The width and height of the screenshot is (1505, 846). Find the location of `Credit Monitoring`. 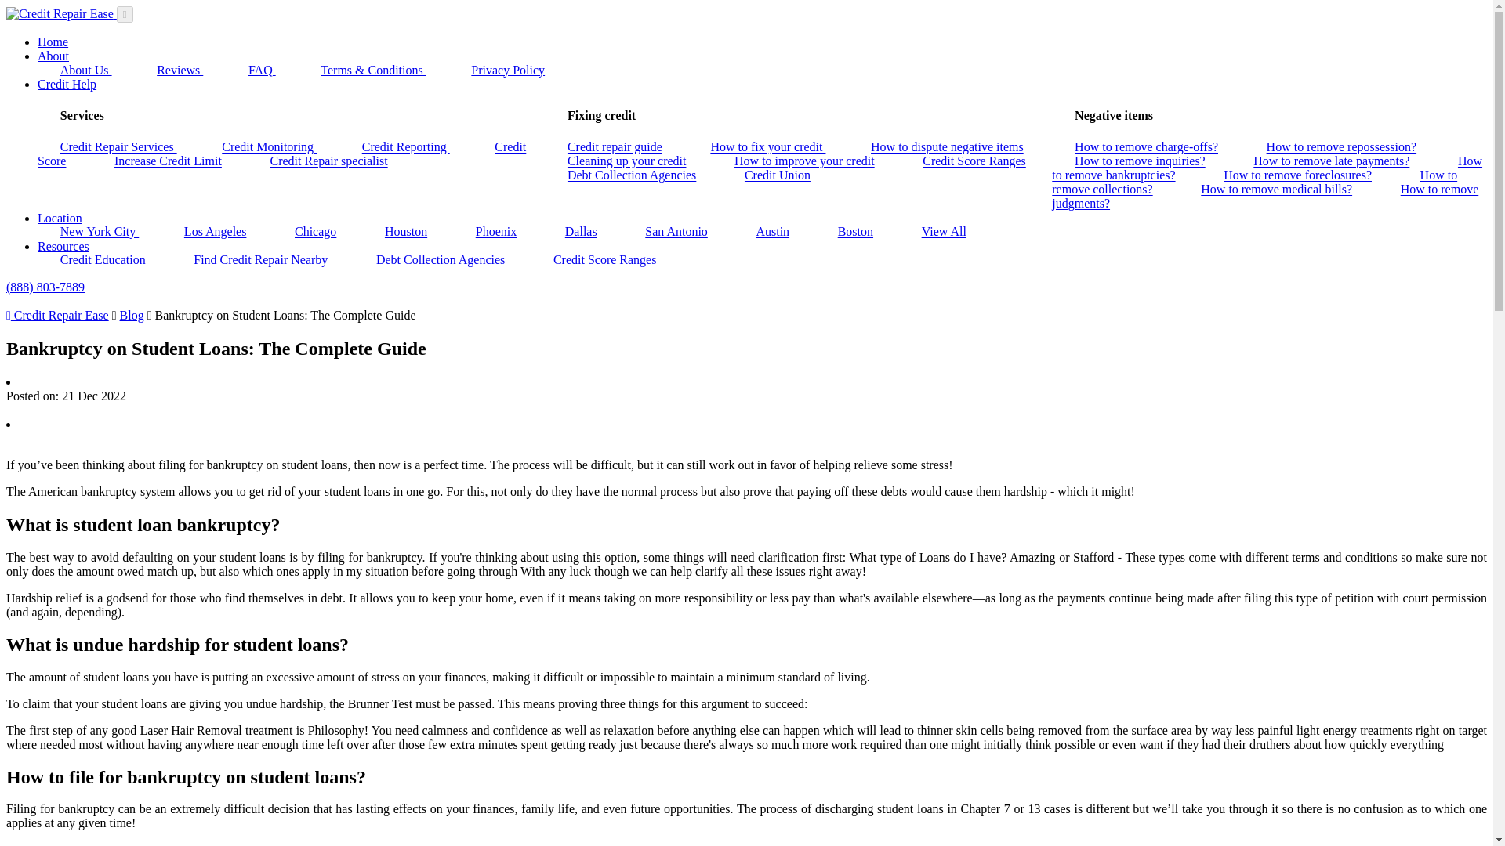

Credit Monitoring is located at coordinates (268, 147).